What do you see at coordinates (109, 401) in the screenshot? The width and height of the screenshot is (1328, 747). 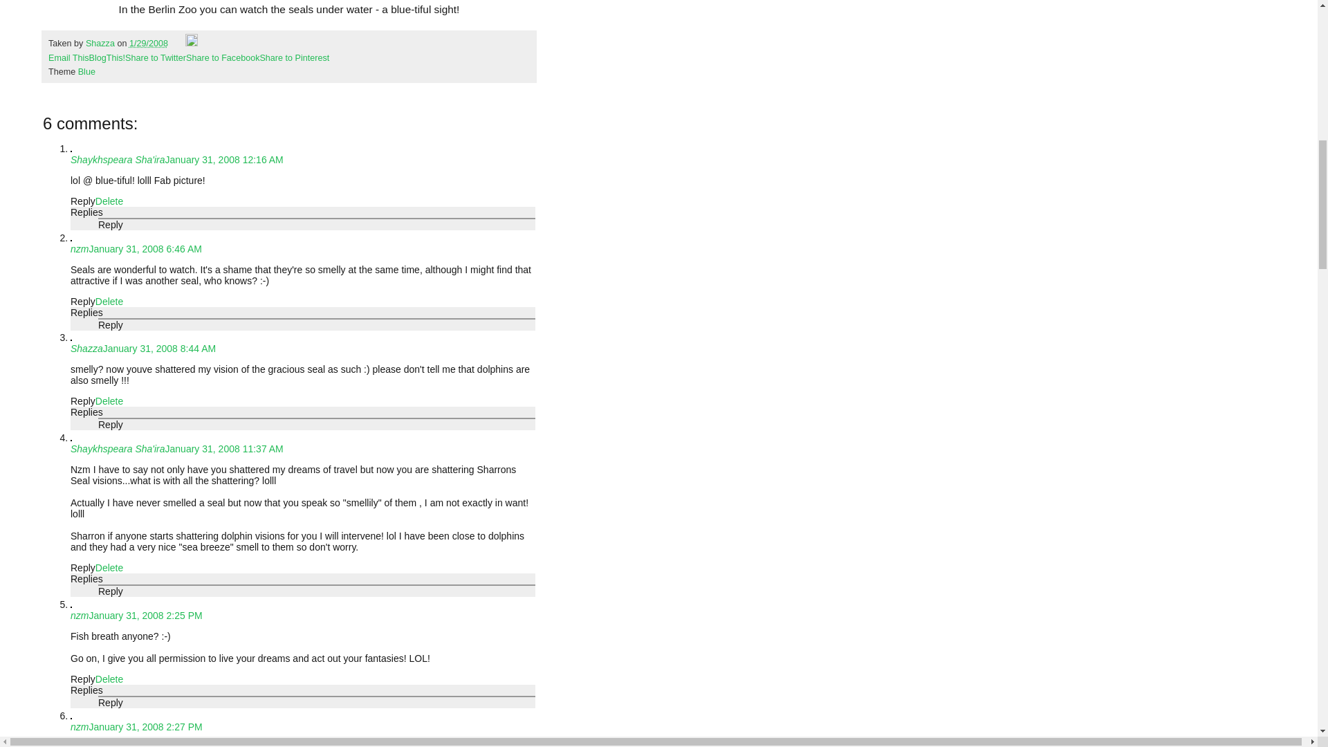 I see `Delete` at bounding box center [109, 401].